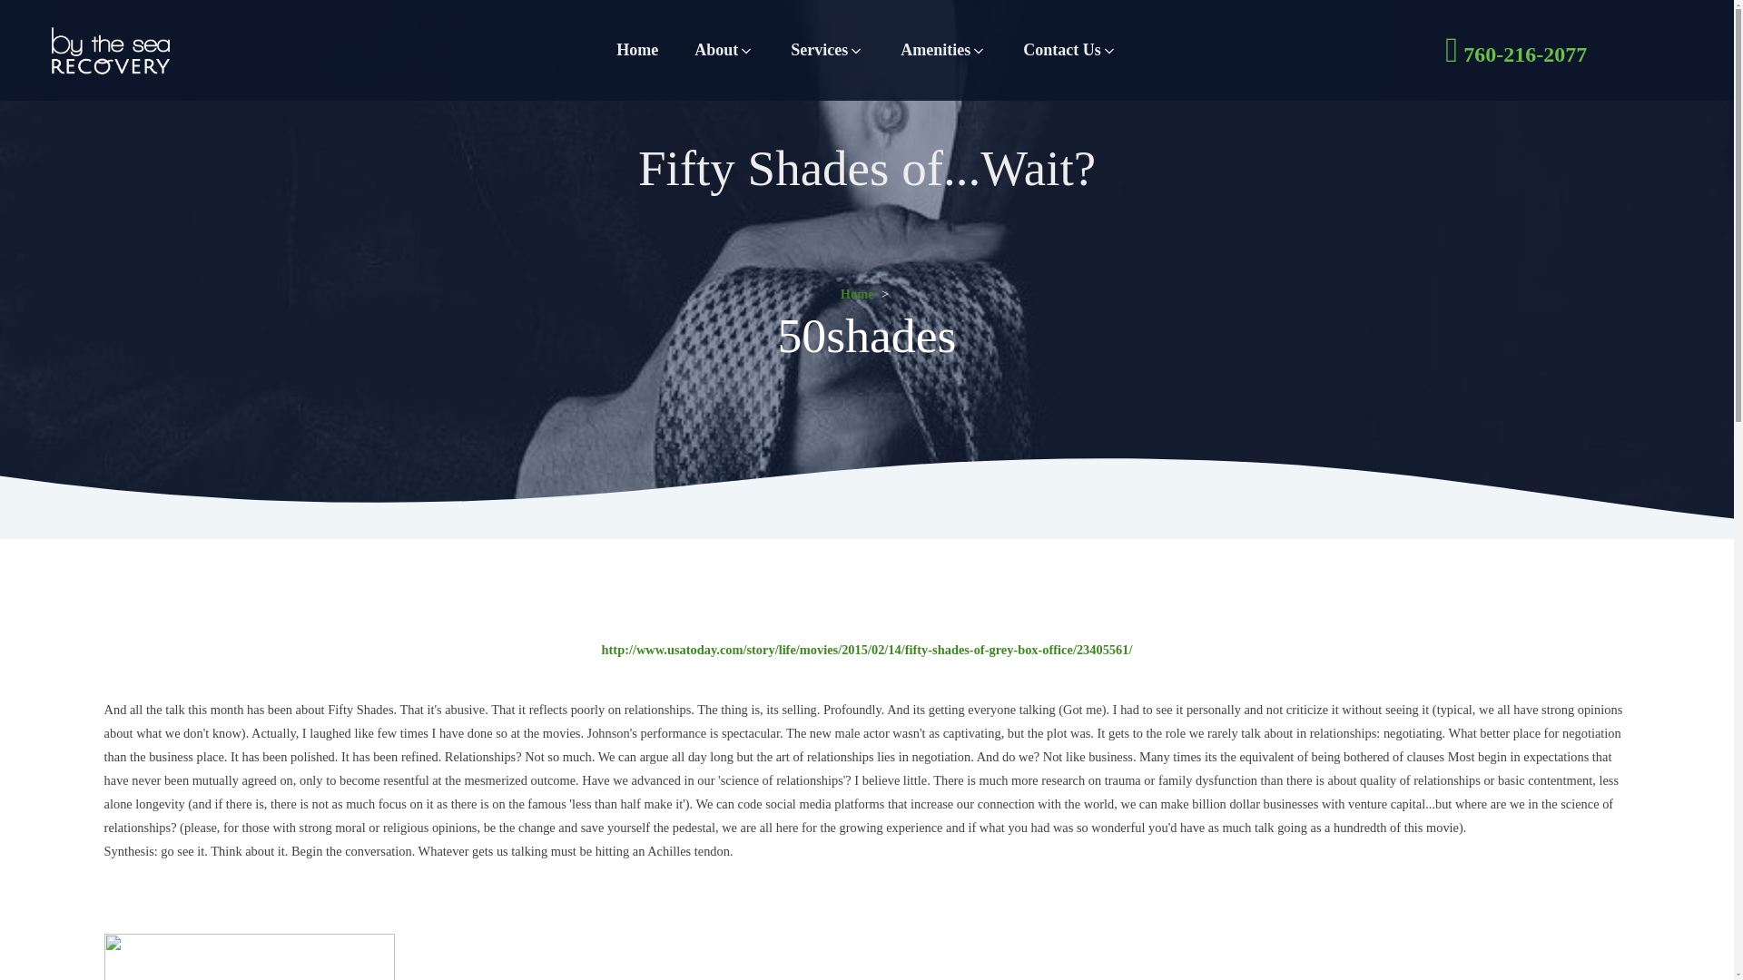 Image resolution: width=1743 pixels, height=980 pixels. What do you see at coordinates (1518, 49) in the screenshot?
I see `760-216-2077` at bounding box center [1518, 49].